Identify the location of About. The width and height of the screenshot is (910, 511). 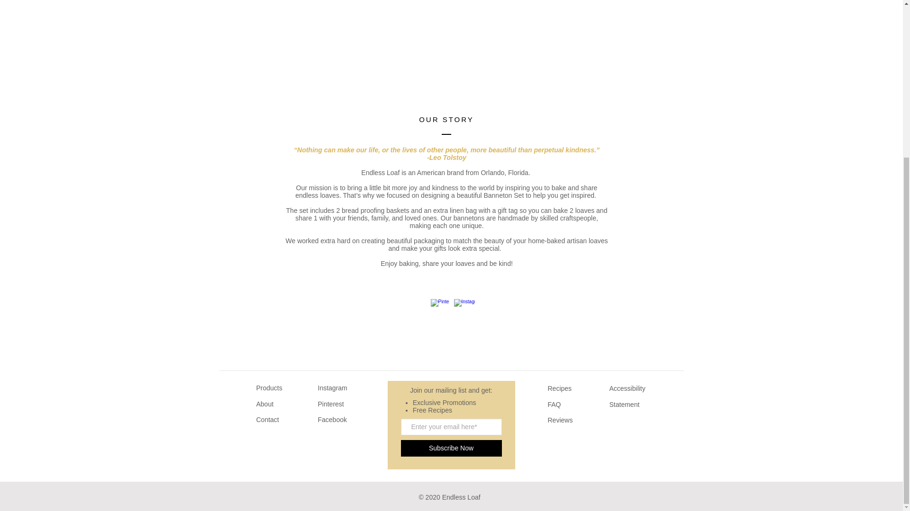
(264, 404).